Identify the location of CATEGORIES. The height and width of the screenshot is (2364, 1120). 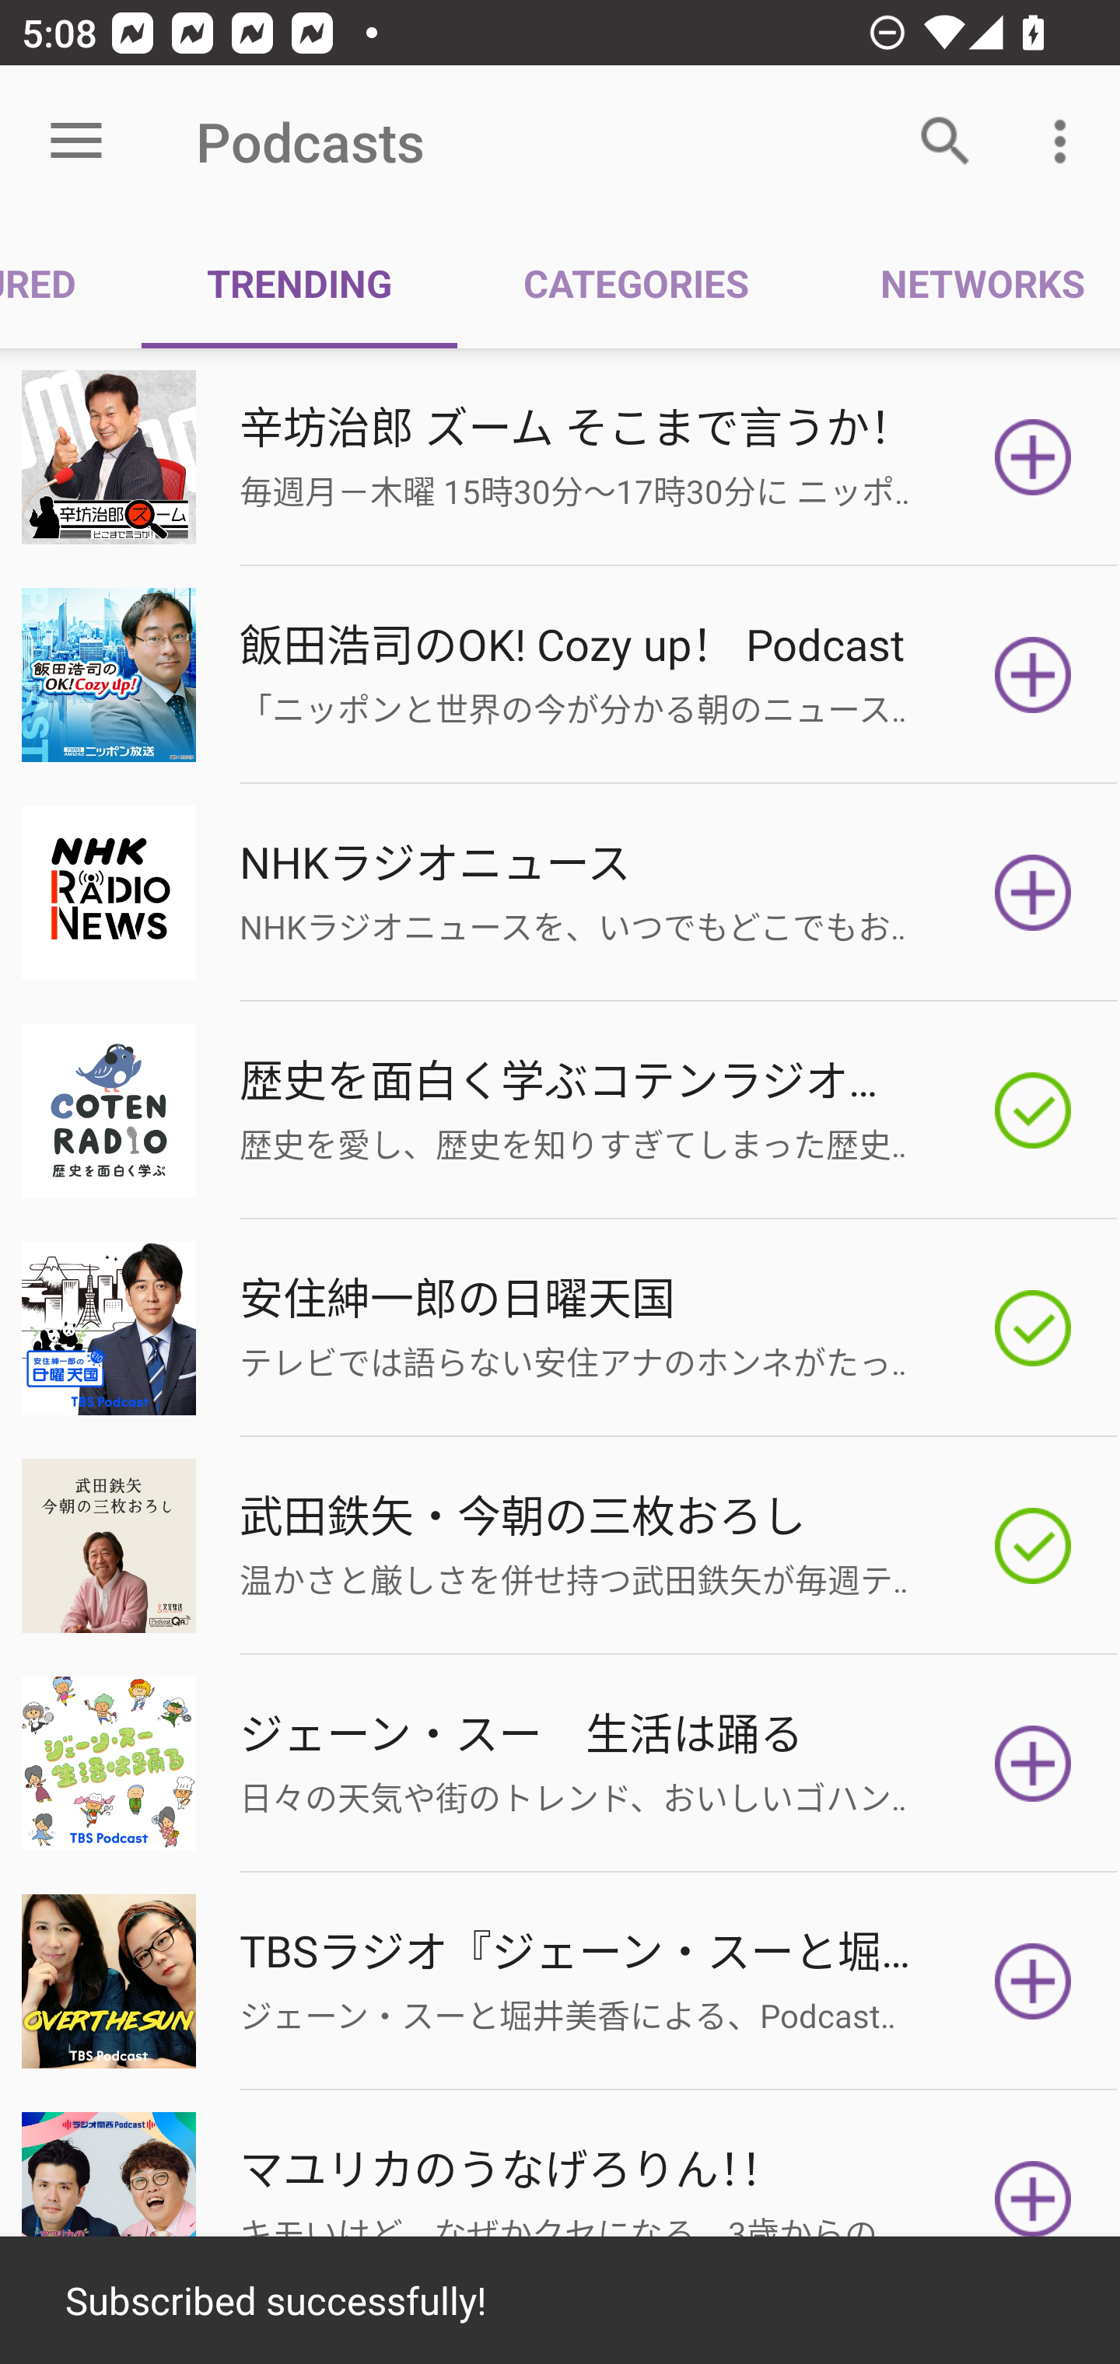
(635, 282).